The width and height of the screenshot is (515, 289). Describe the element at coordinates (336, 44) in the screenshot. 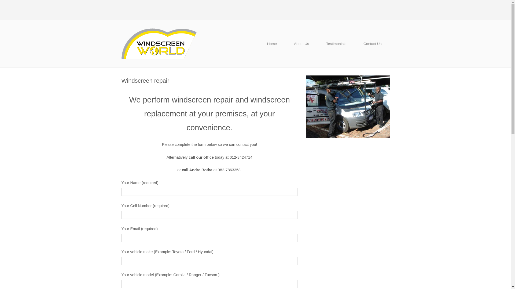

I see `Testimonials` at that location.